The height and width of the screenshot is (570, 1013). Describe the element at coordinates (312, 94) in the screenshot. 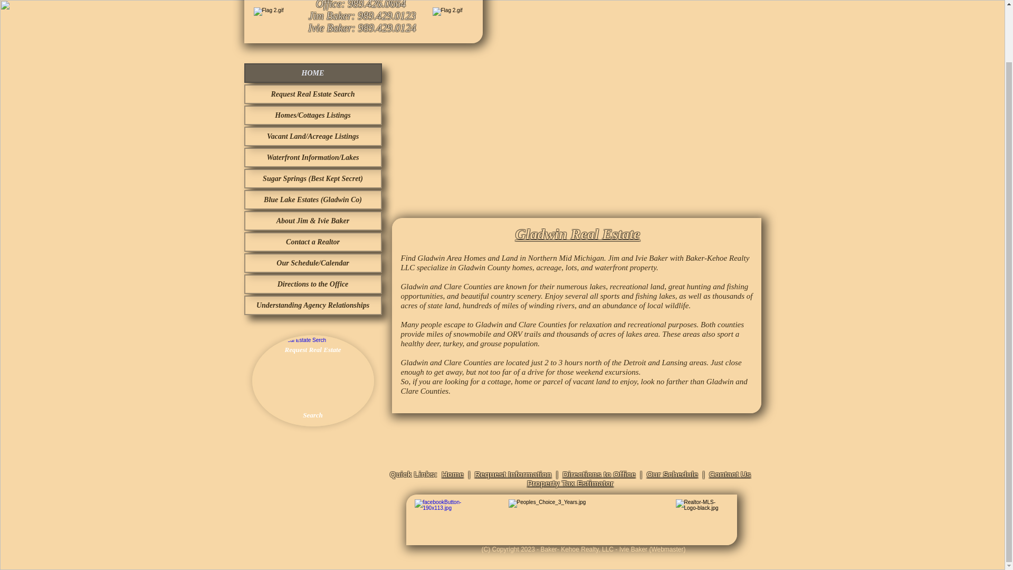

I see `Request Real Estate Search` at that location.